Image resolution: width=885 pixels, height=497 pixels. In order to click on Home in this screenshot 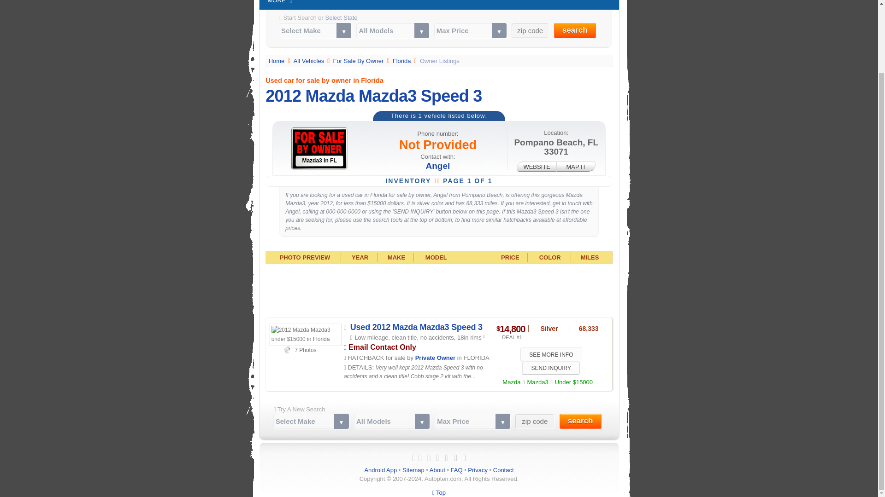, I will do `click(277, 61)`.